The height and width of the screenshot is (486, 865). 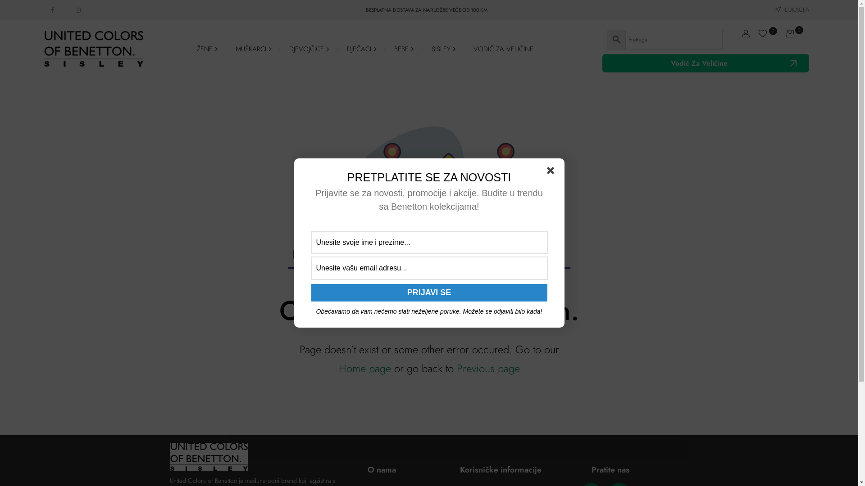 What do you see at coordinates (404, 49) in the screenshot?
I see `BEBE` at bounding box center [404, 49].